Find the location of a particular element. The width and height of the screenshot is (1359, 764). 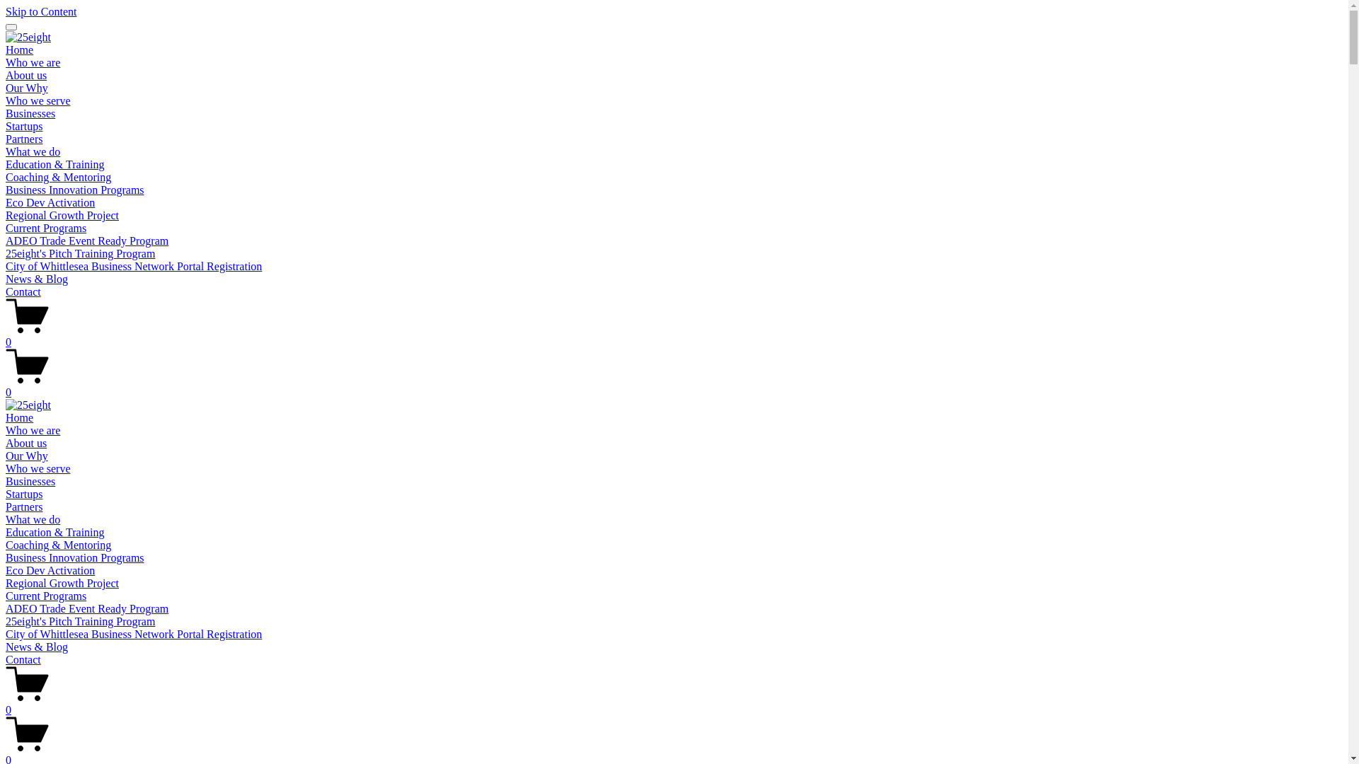

Home is located at coordinates (20, 417).